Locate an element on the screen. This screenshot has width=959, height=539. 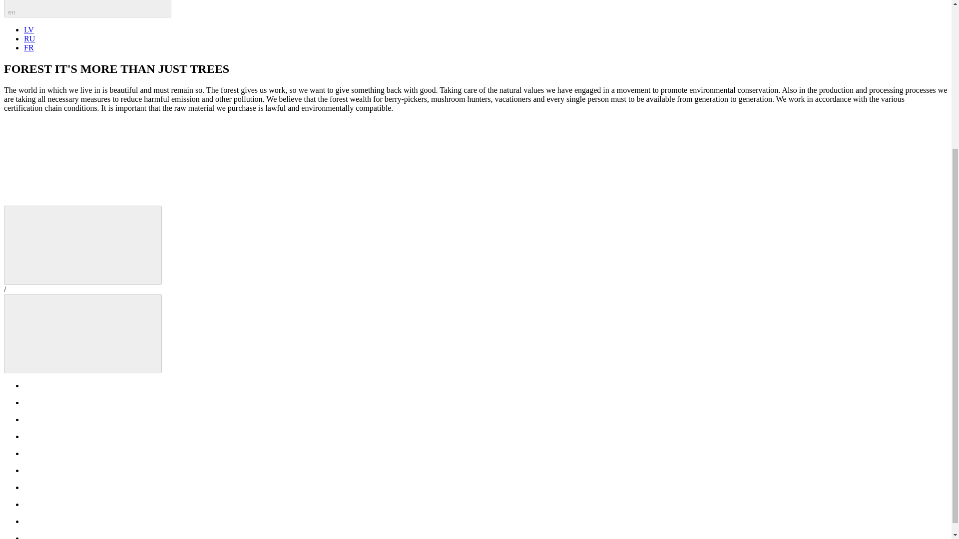
RU is located at coordinates (29, 39).